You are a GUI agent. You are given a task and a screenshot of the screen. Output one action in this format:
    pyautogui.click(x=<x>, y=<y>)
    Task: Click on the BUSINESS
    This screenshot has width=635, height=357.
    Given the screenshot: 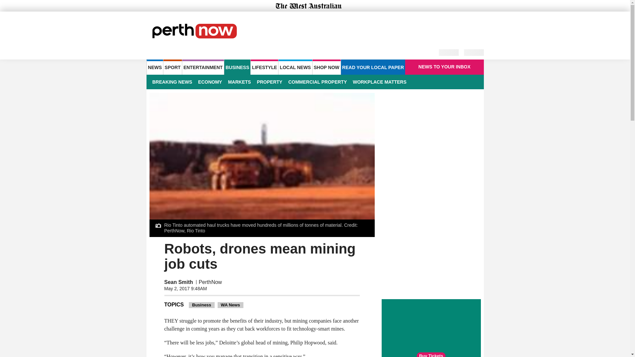 What is the action you would take?
    pyautogui.click(x=237, y=67)
    